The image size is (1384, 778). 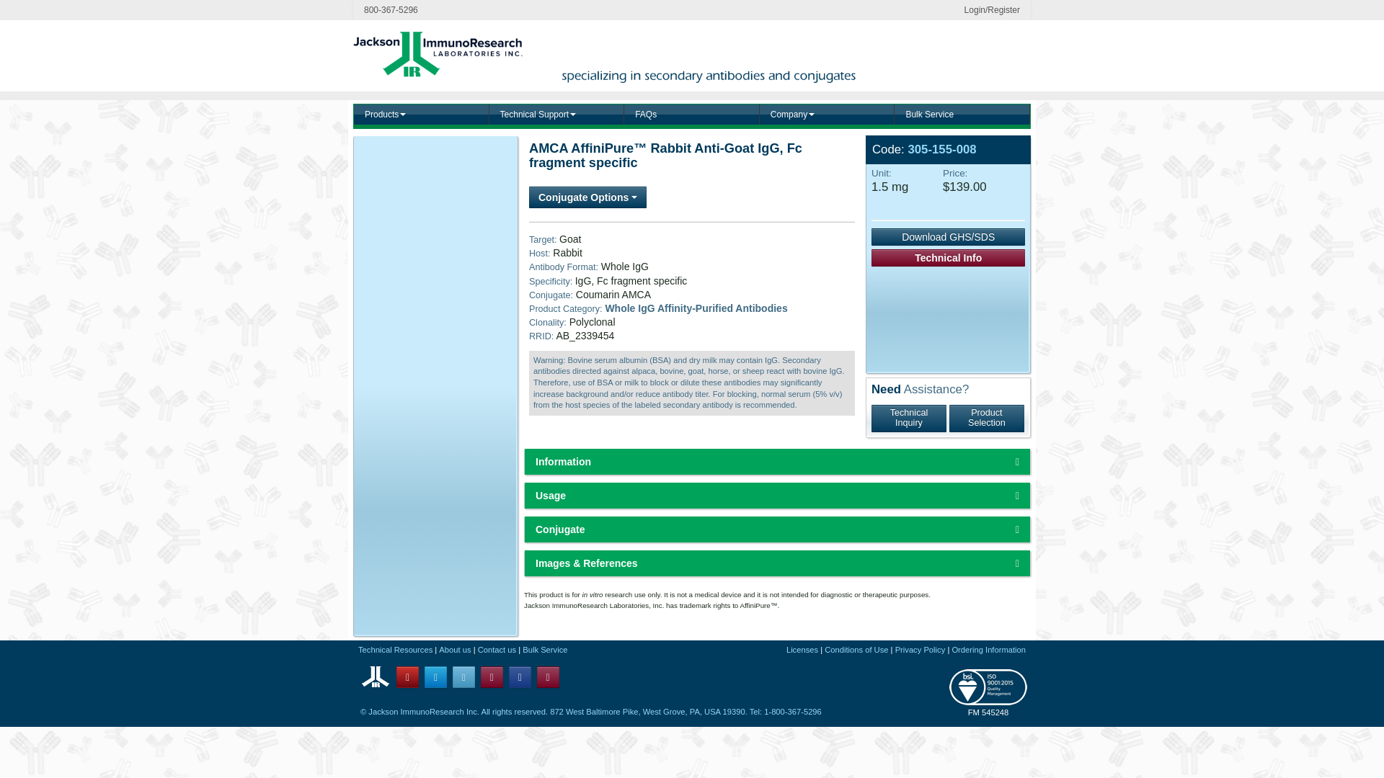 What do you see at coordinates (391, 10) in the screenshot?
I see `800-367-5296` at bounding box center [391, 10].